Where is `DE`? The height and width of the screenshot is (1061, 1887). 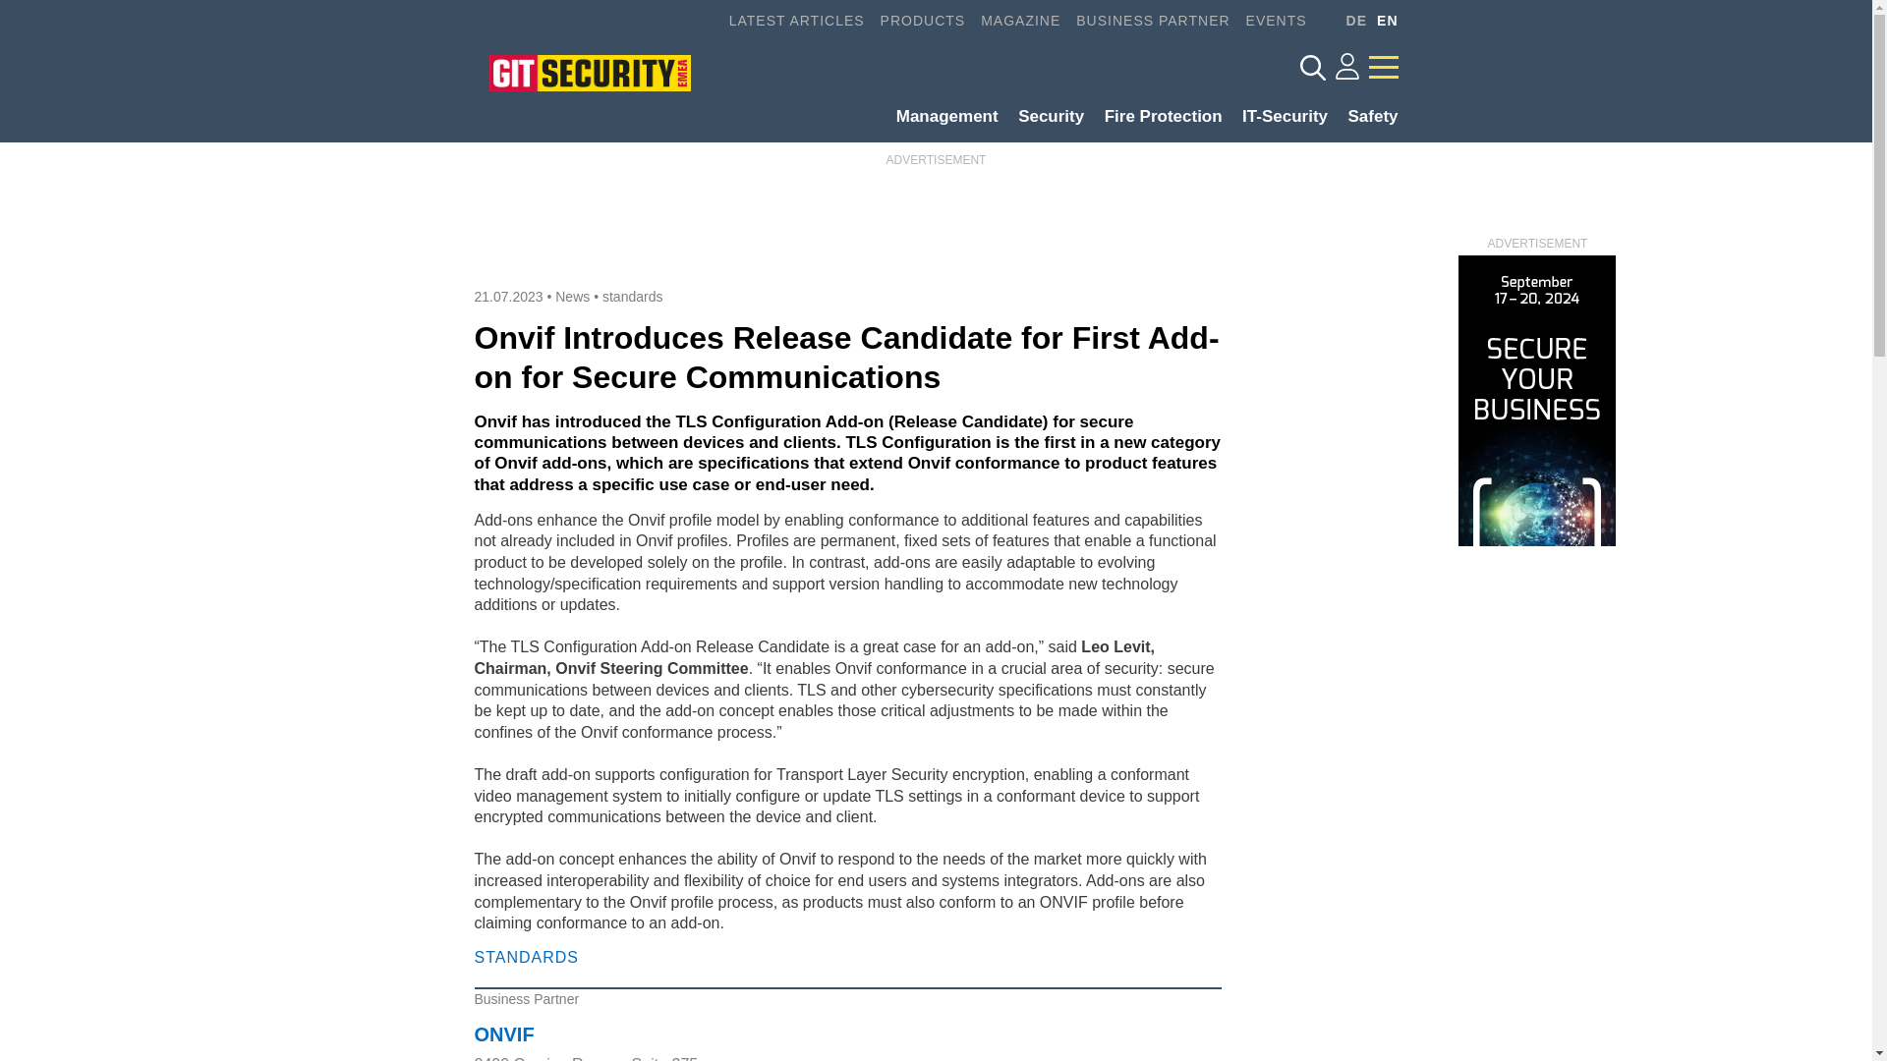 DE is located at coordinates (1350, 21).